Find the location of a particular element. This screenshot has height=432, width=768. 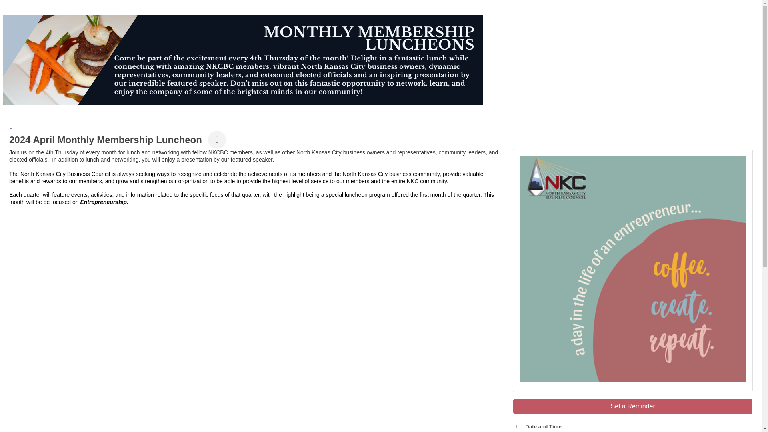

Set a Reminder is located at coordinates (633, 406).